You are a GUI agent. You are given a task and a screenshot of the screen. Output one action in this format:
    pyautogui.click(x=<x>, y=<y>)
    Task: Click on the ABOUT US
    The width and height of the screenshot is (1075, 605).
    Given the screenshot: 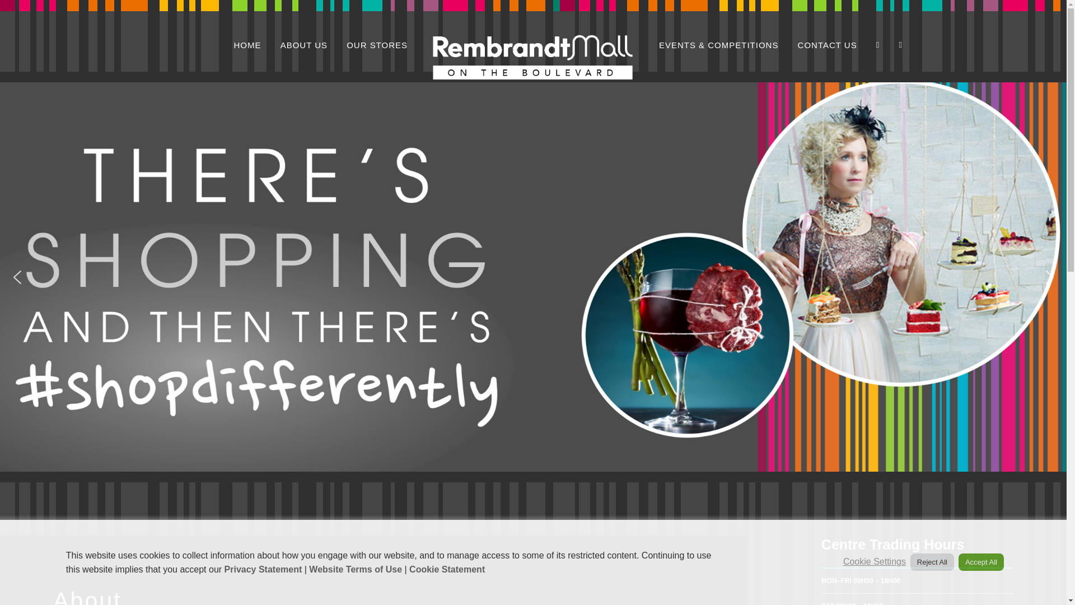 What is the action you would take?
    pyautogui.click(x=304, y=45)
    